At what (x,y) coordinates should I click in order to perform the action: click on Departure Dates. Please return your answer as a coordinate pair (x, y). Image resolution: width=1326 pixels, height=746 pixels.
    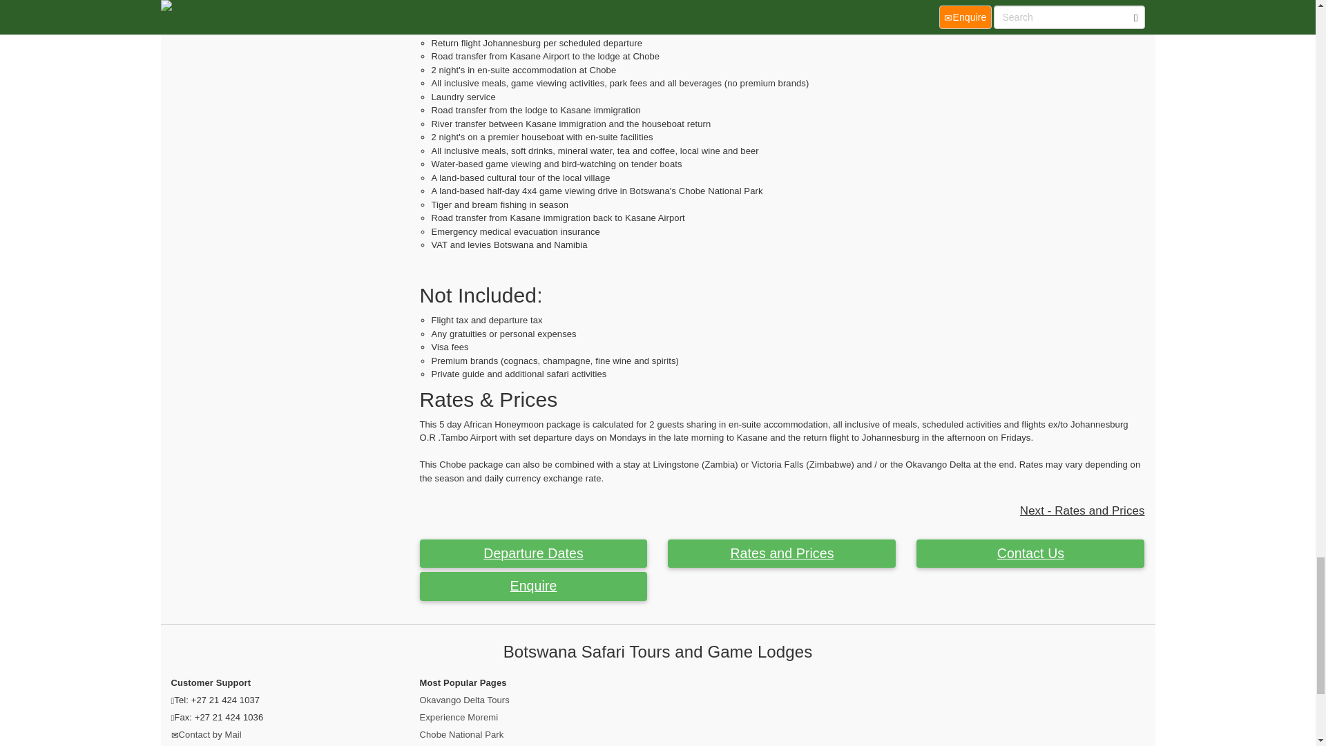
    Looking at the image, I should click on (534, 553).